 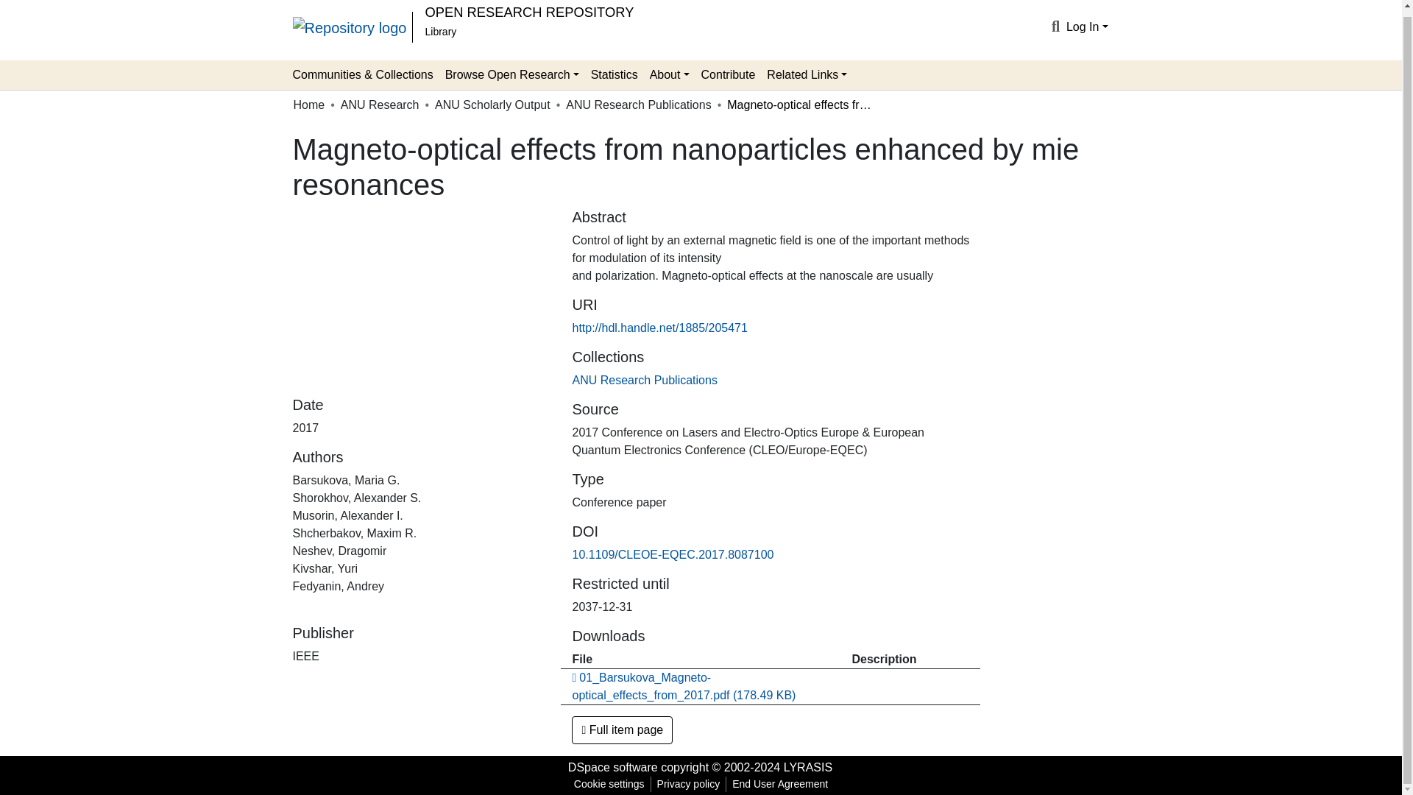 What do you see at coordinates (670, 75) in the screenshot?
I see `About` at bounding box center [670, 75].